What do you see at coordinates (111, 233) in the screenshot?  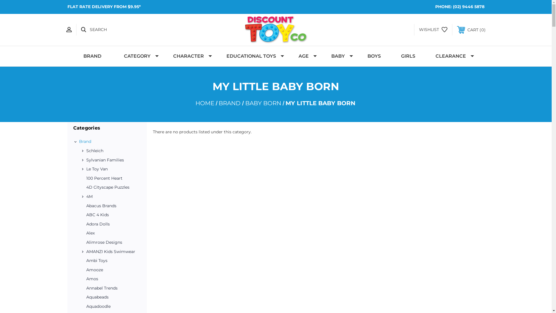 I see `Alex` at bounding box center [111, 233].